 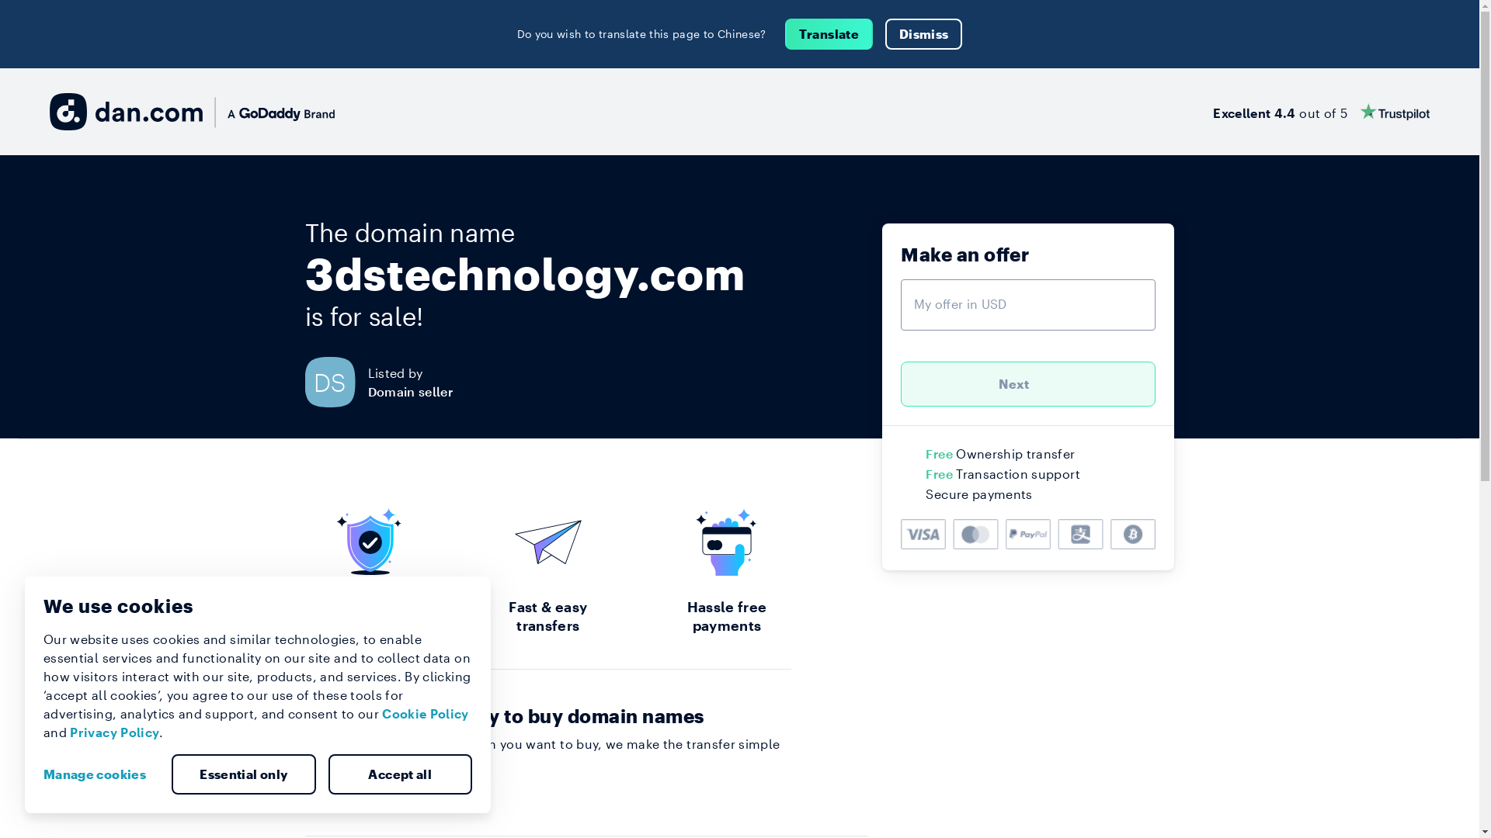 What do you see at coordinates (1028, 384) in the screenshot?
I see `Next
)` at bounding box center [1028, 384].